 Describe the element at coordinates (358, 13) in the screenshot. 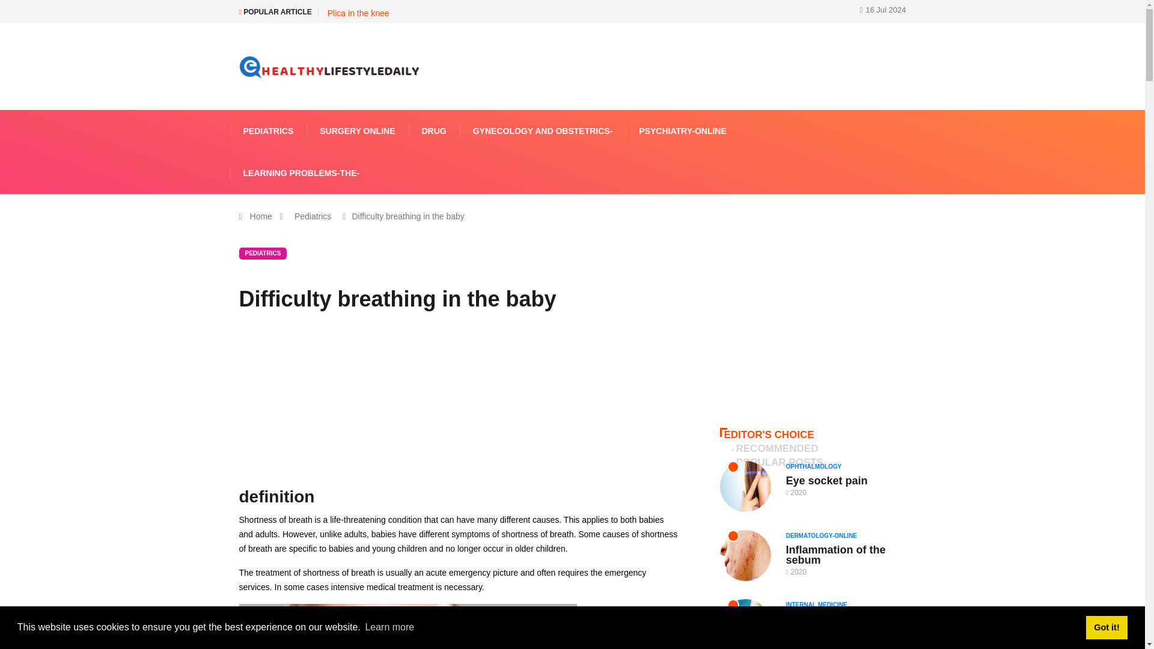

I see `Plica in the knee` at that location.